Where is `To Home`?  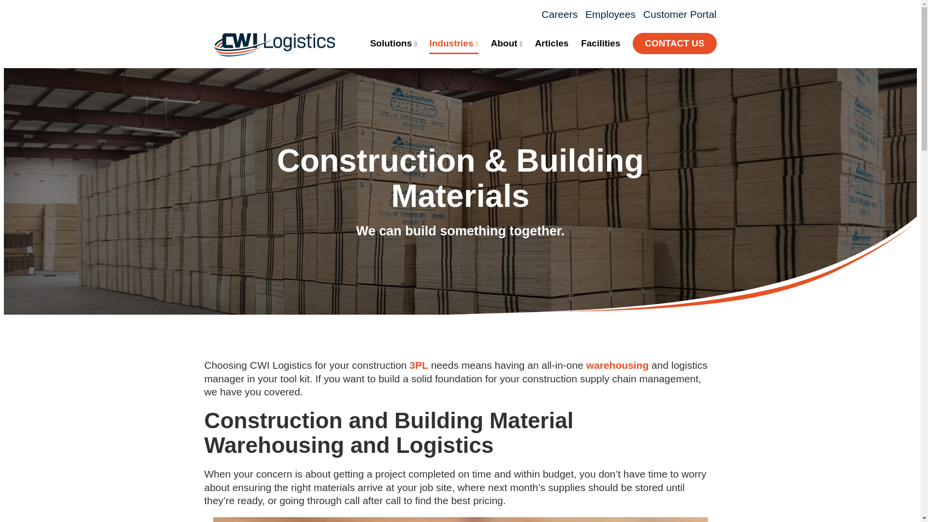
To Home is located at coordinates (274, 53).